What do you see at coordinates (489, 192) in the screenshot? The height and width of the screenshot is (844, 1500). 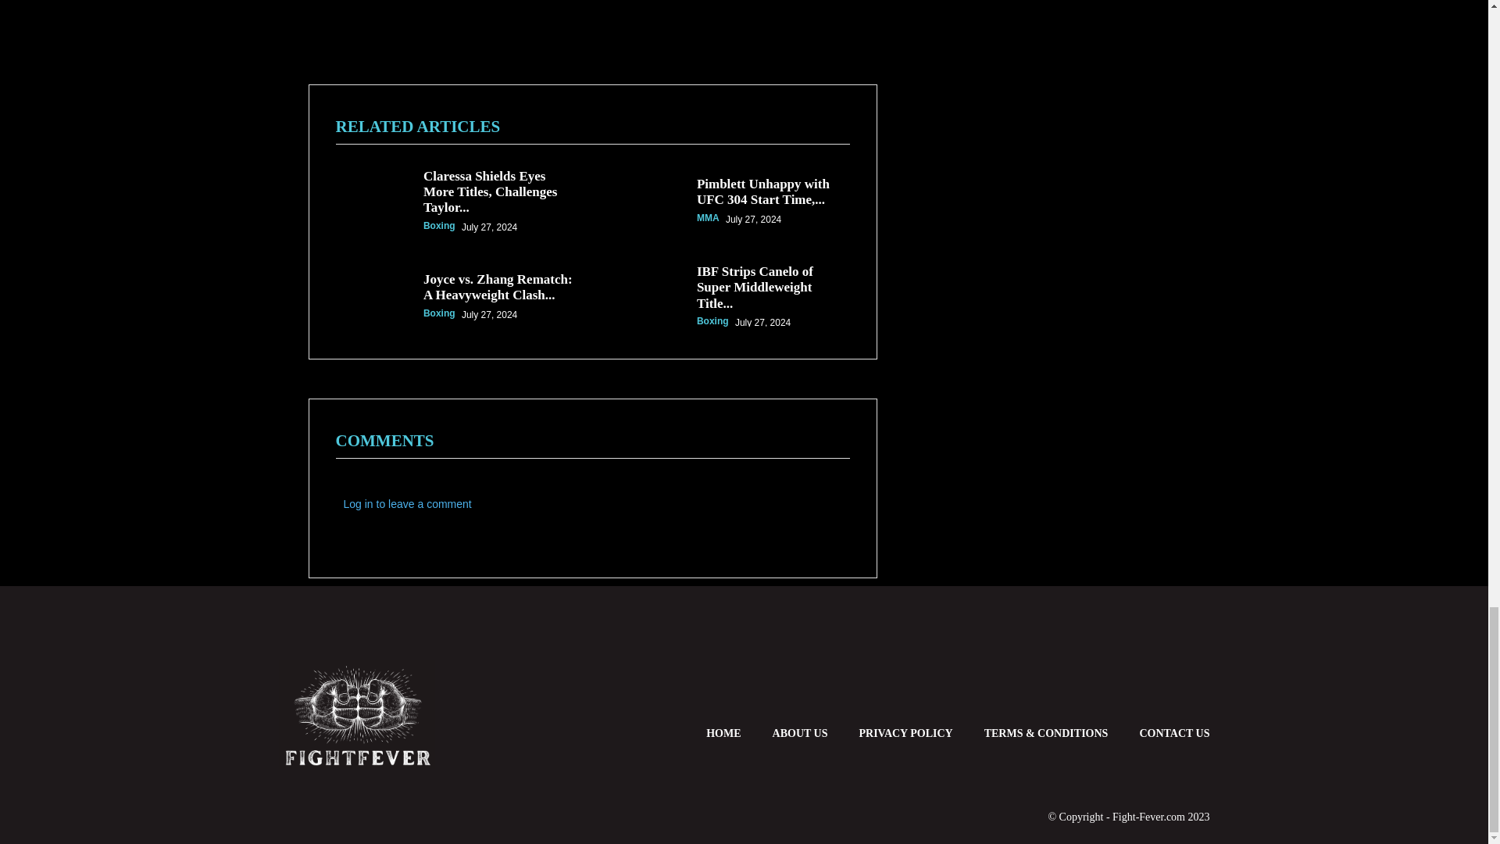 I see `Claressa Shields Eyes More Titles, Challenges Taylor...` at bounding box center [489, 192].